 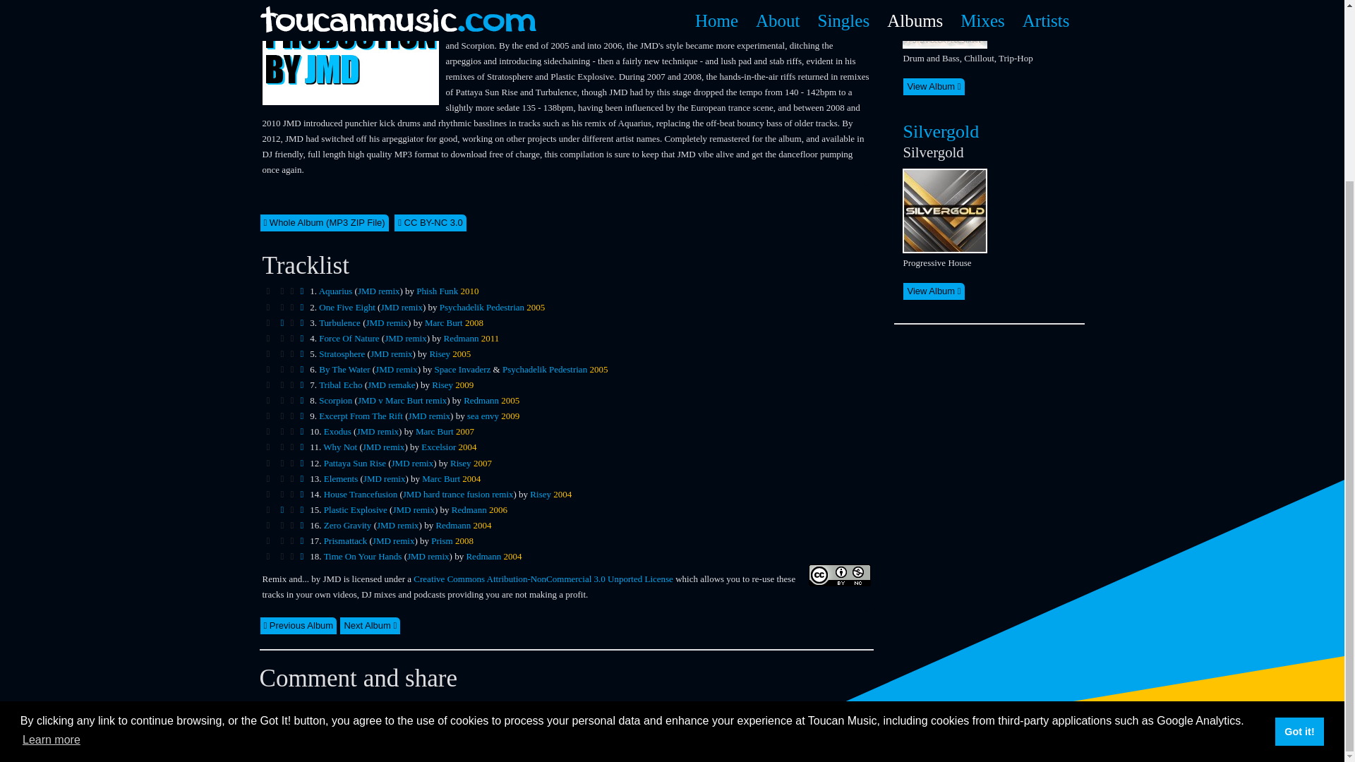 I want to click on JMD remix, so click(x=391, y=353).